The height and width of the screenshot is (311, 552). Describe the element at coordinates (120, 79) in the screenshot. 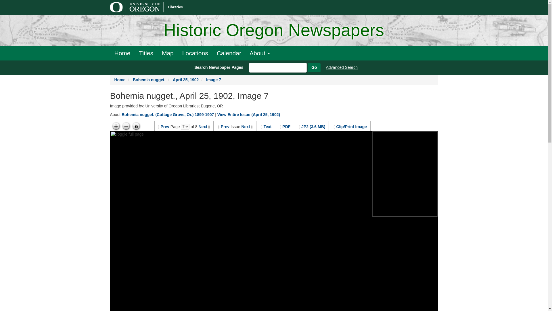

I see `Home` at that location.